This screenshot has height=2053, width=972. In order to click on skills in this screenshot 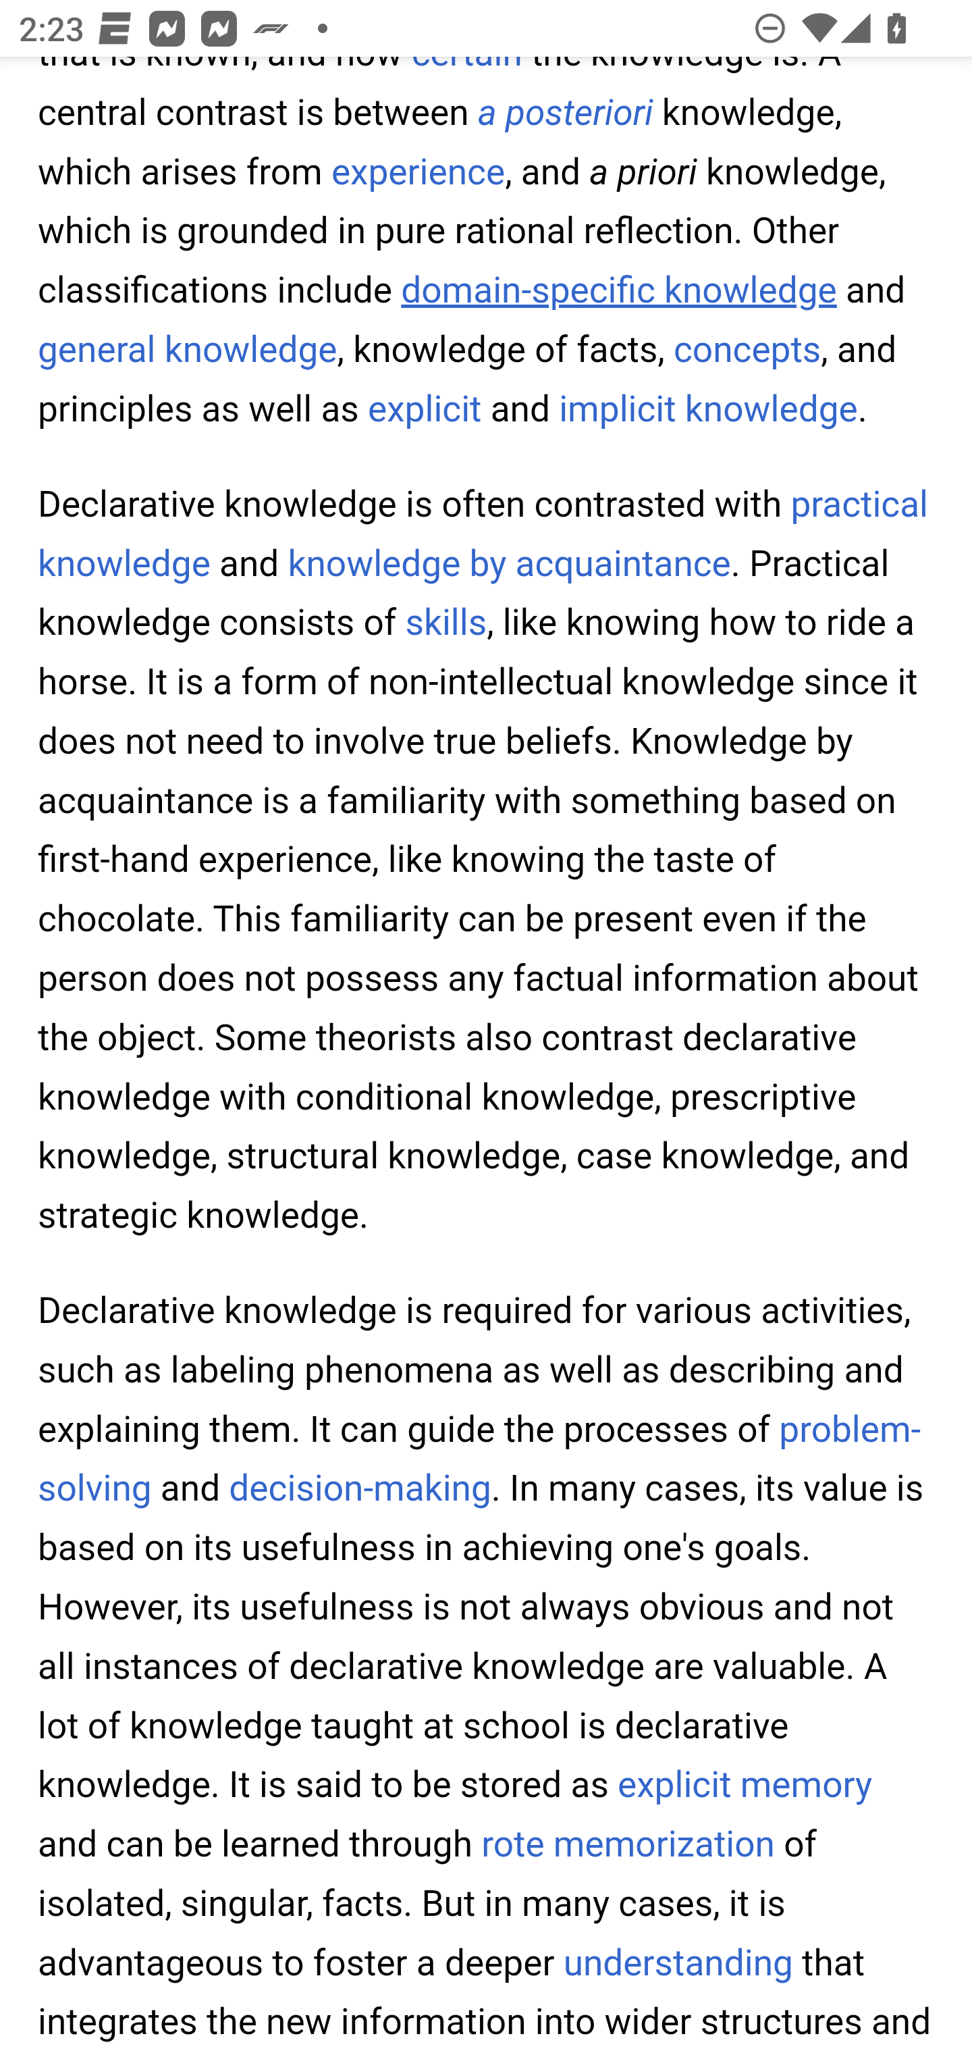, I will do `click(446, 624)`.